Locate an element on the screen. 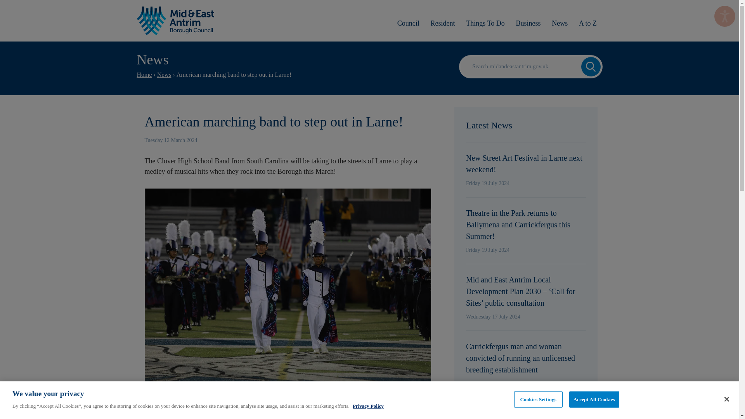  News is located at coordinates (560, 23).